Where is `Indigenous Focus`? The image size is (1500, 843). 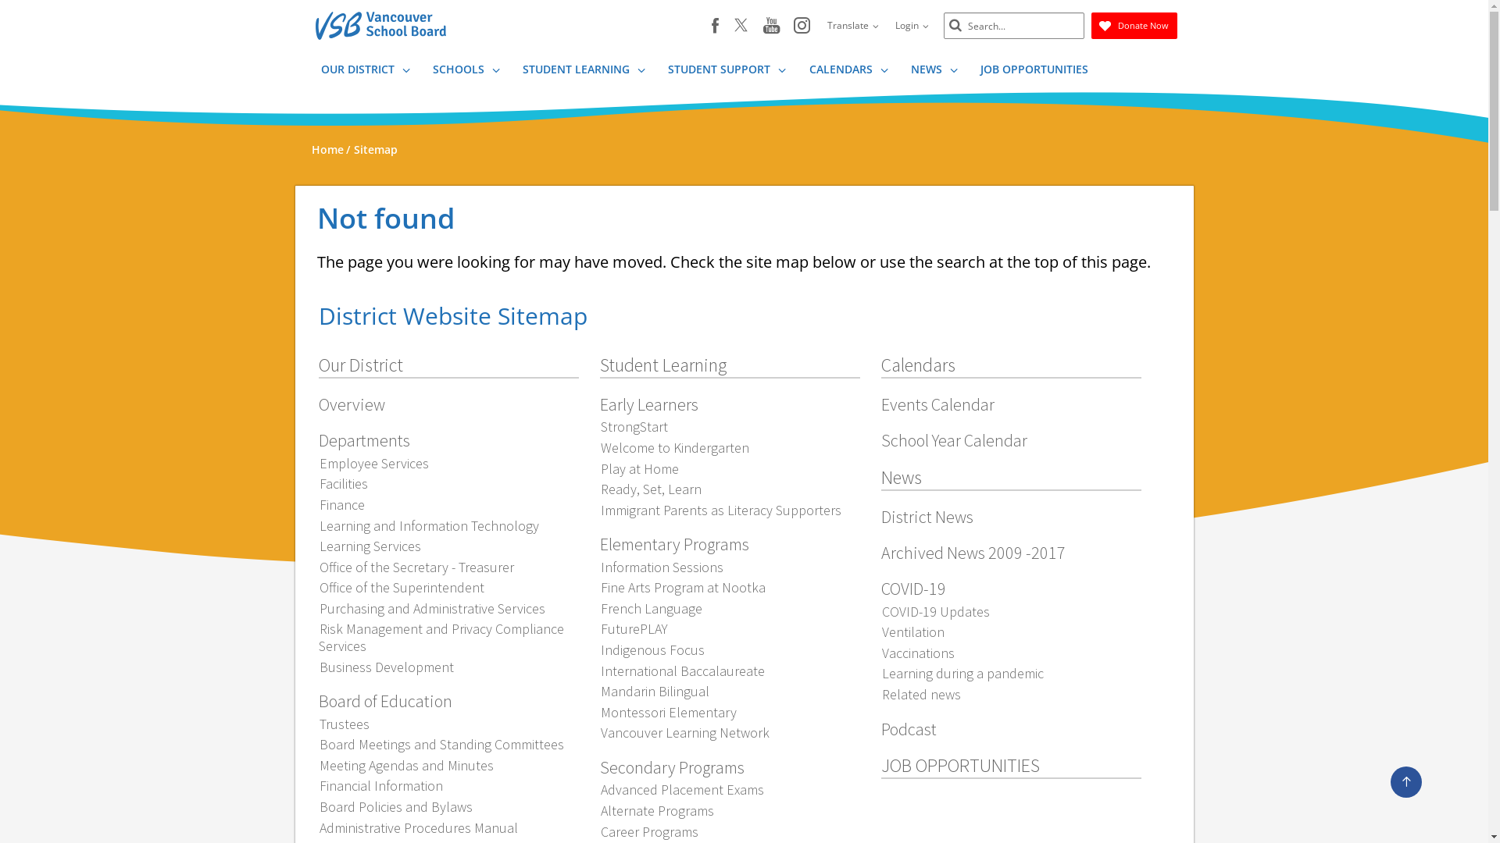 Indigenous Focus is located at coordinates (652, 649).